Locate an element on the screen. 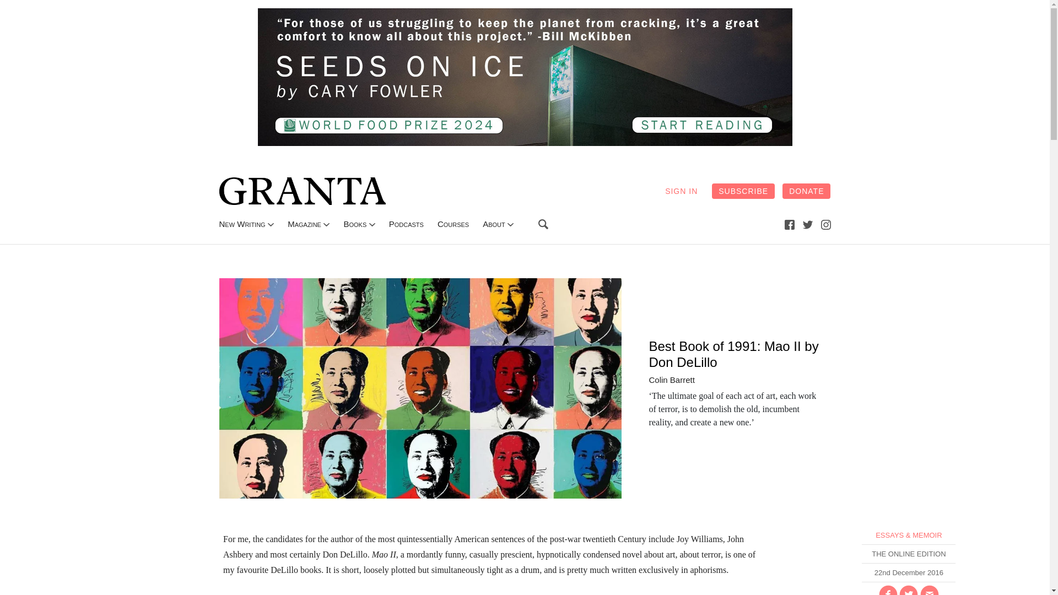  instagram Created with Sketch. is located at coordinates (825, 224).